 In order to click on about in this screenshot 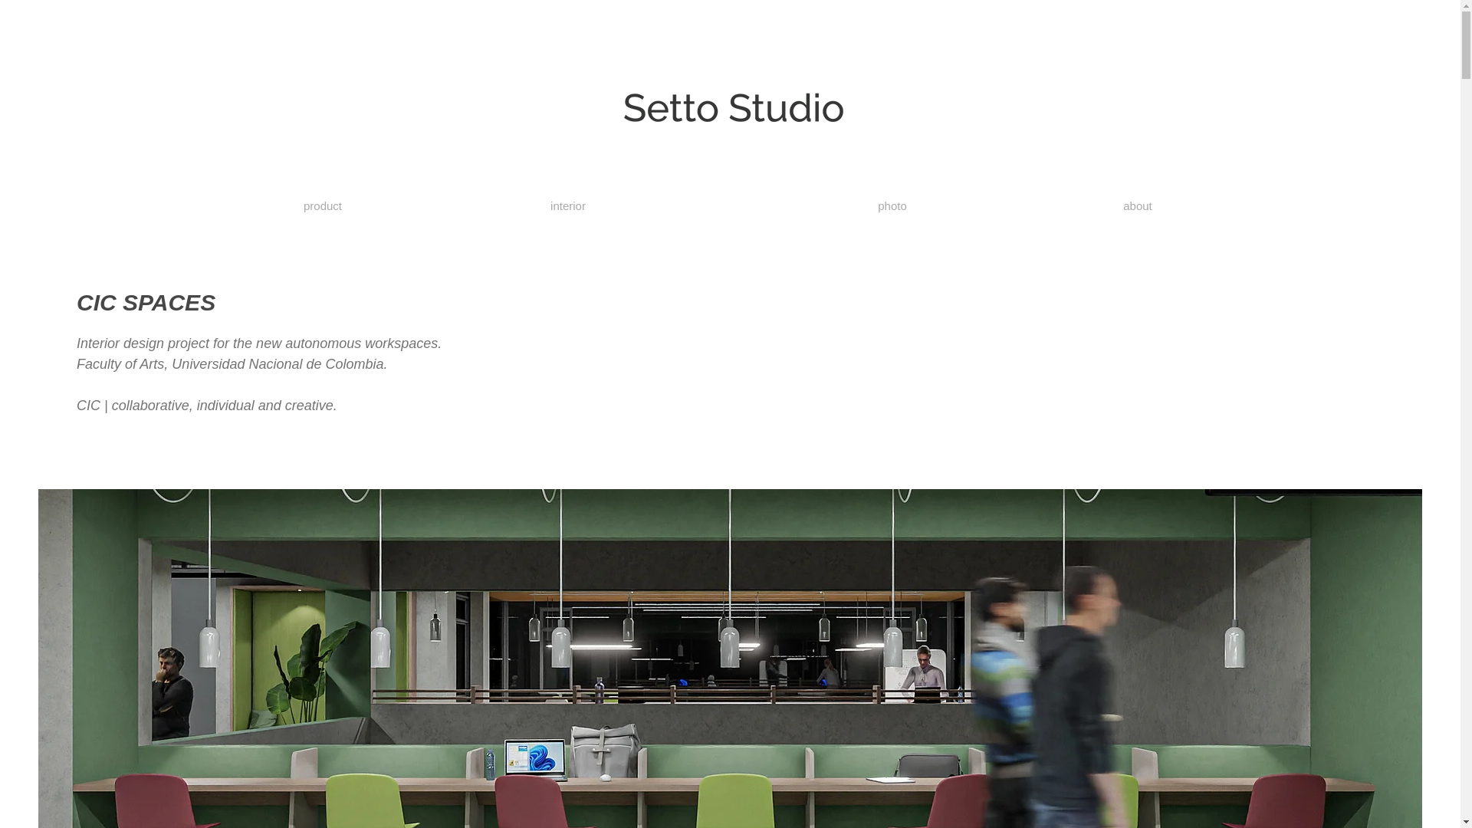, I will do `click(1138, 205)`.